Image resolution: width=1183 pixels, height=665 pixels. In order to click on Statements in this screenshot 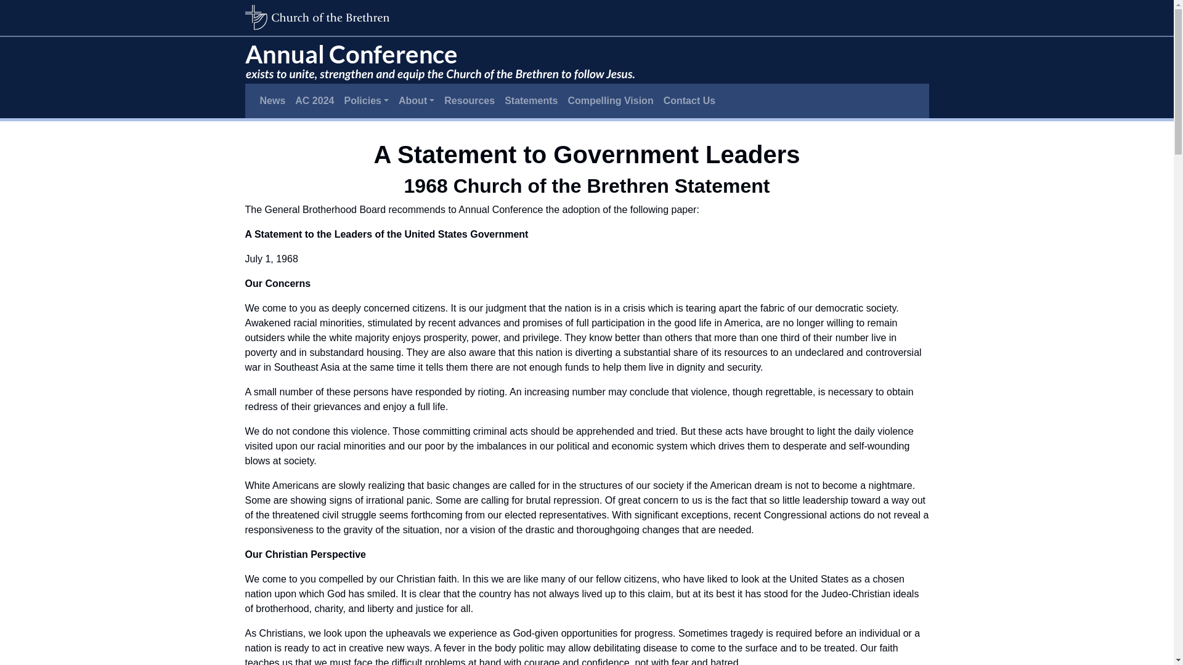, I will do `click(531, 100)`.